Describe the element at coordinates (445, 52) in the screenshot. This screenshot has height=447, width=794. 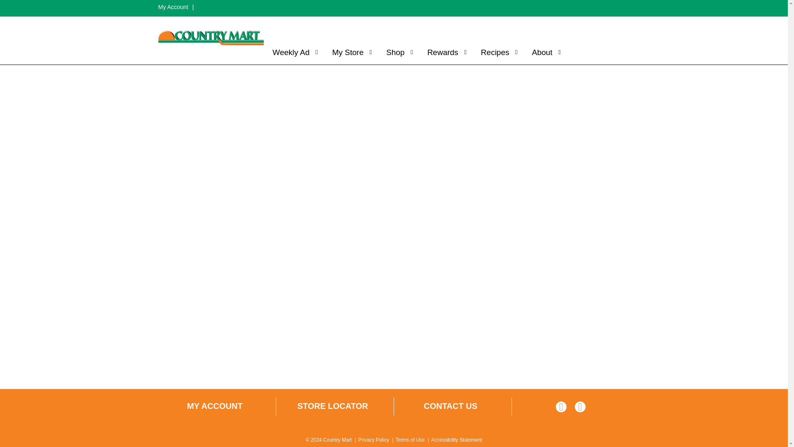
I see `Rewards` at that location.